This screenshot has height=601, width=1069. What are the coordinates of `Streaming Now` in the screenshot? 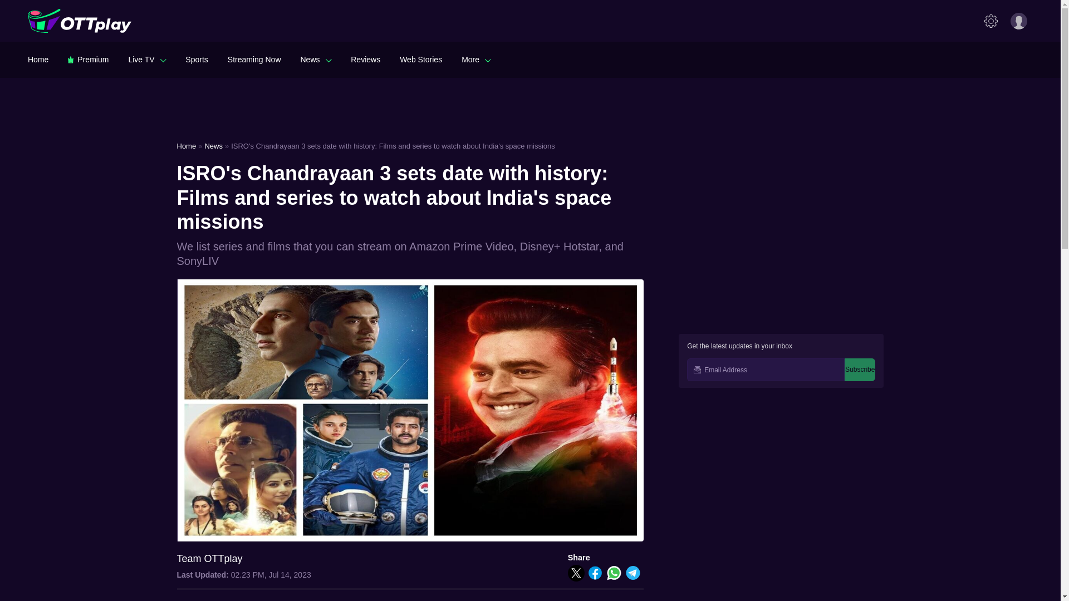 It's located at (254, 59).